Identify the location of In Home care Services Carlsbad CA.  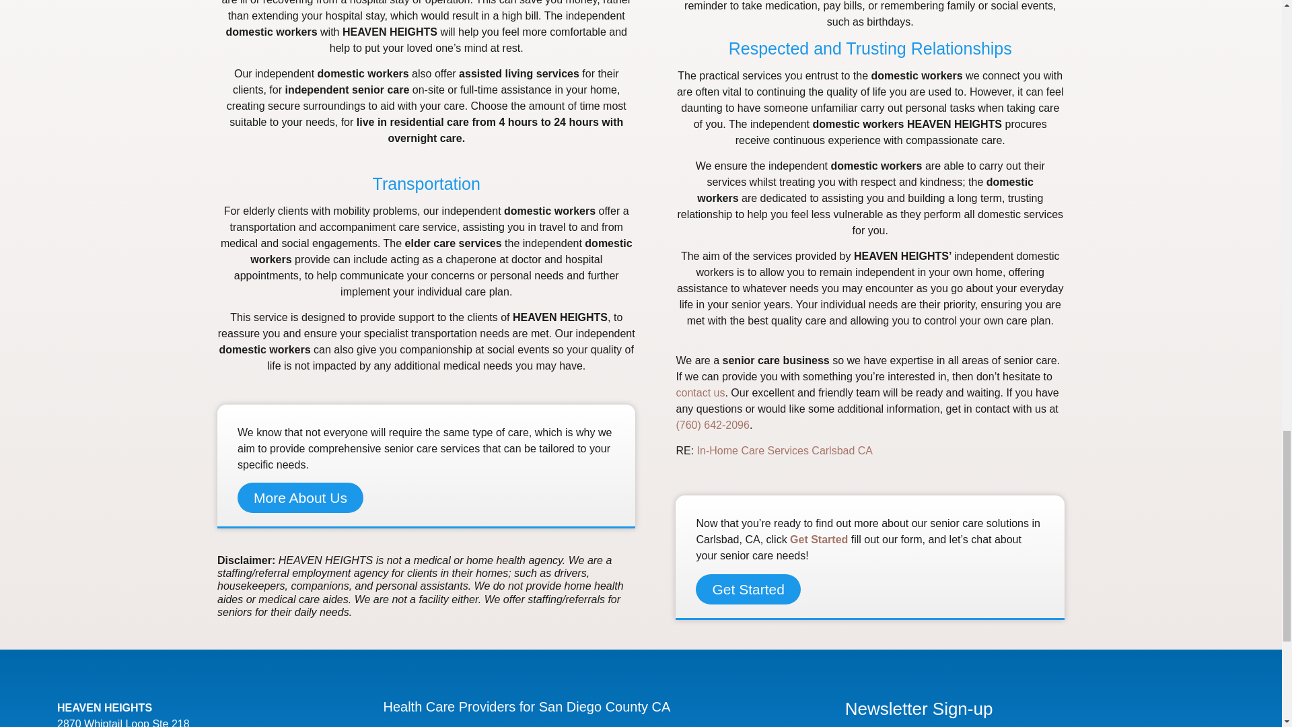
(785, 450).